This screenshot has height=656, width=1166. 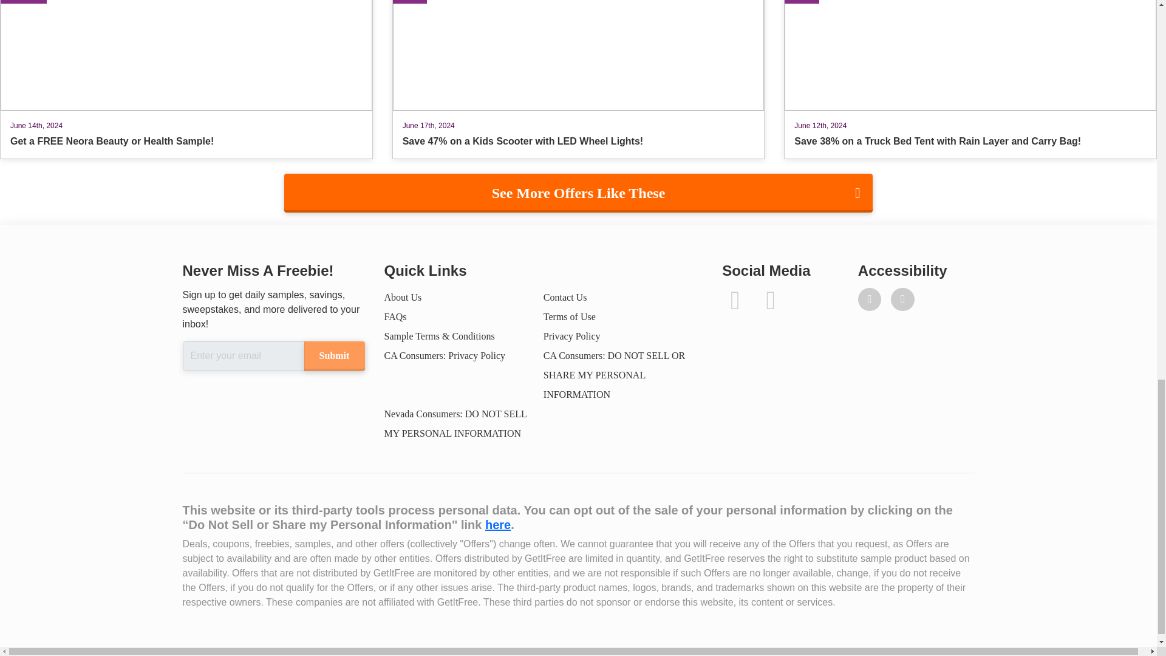 I want to click on Terms of Use, so click(x=570, y=317).